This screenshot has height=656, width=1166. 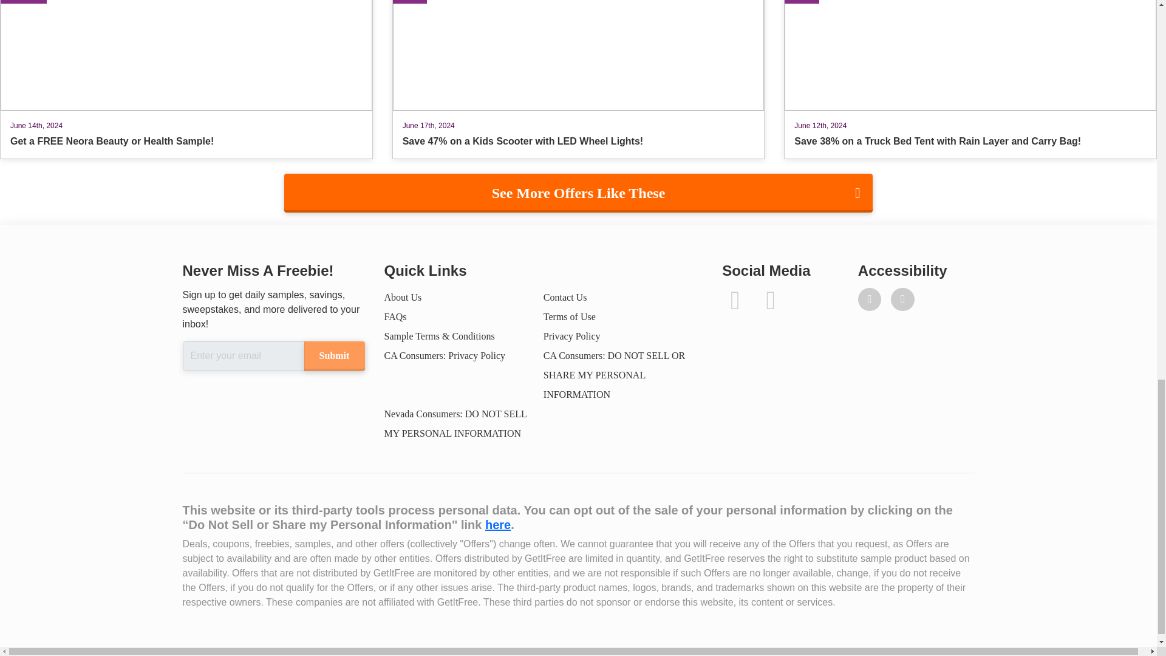 I want to click on Terms of Use, so click(x=570, y=317).